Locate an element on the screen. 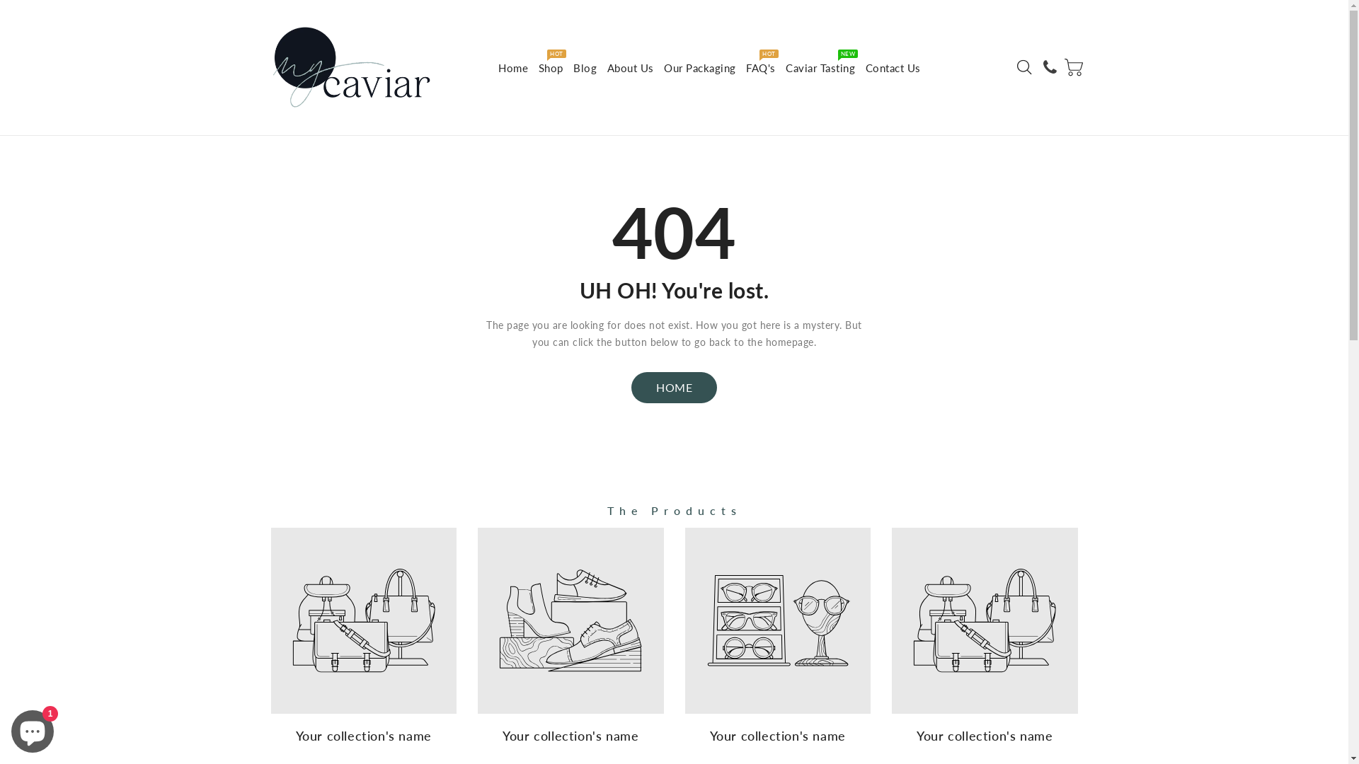 The width and height of the screenshot is (1359, 764). FAQ's
HOT is located at coordinates (761, 68).